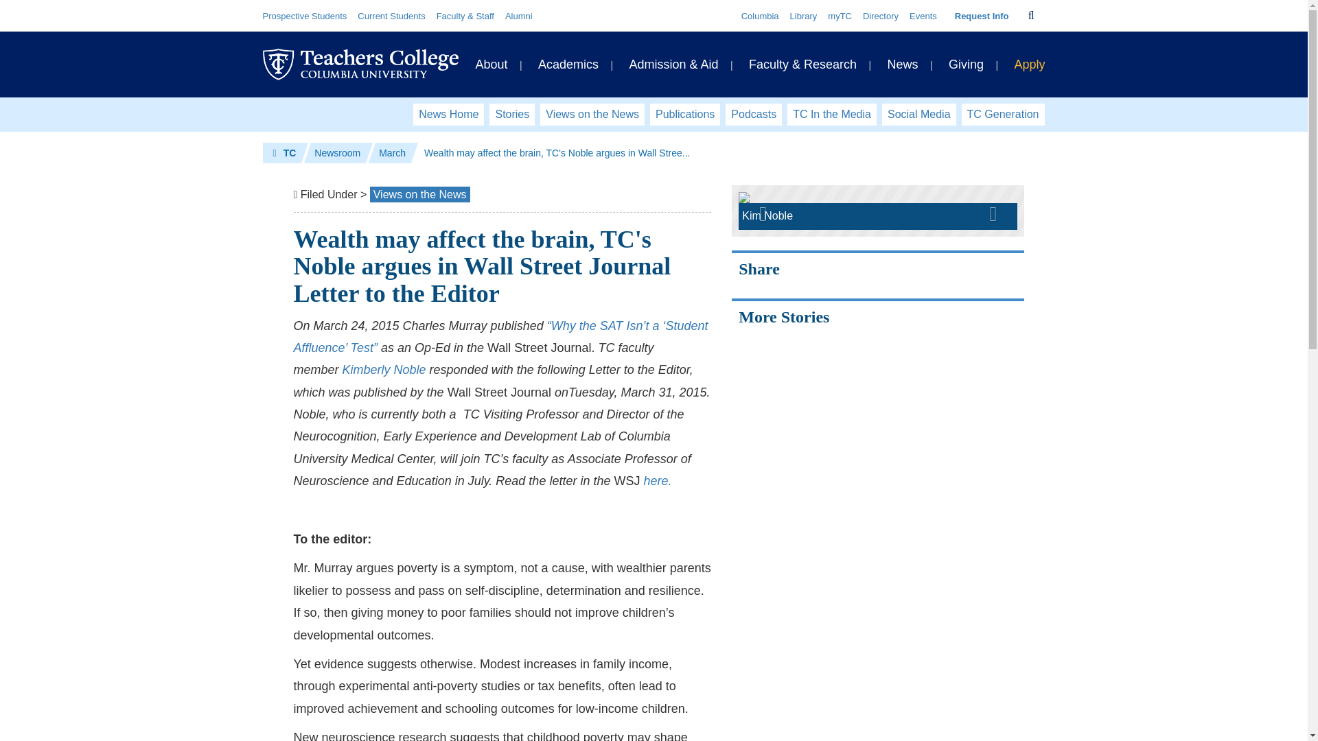 The height and width of the screenshot is (741, 1318). Describe the element at coordinates (568, 64) in the screenshot. I see `Academics` at that location.